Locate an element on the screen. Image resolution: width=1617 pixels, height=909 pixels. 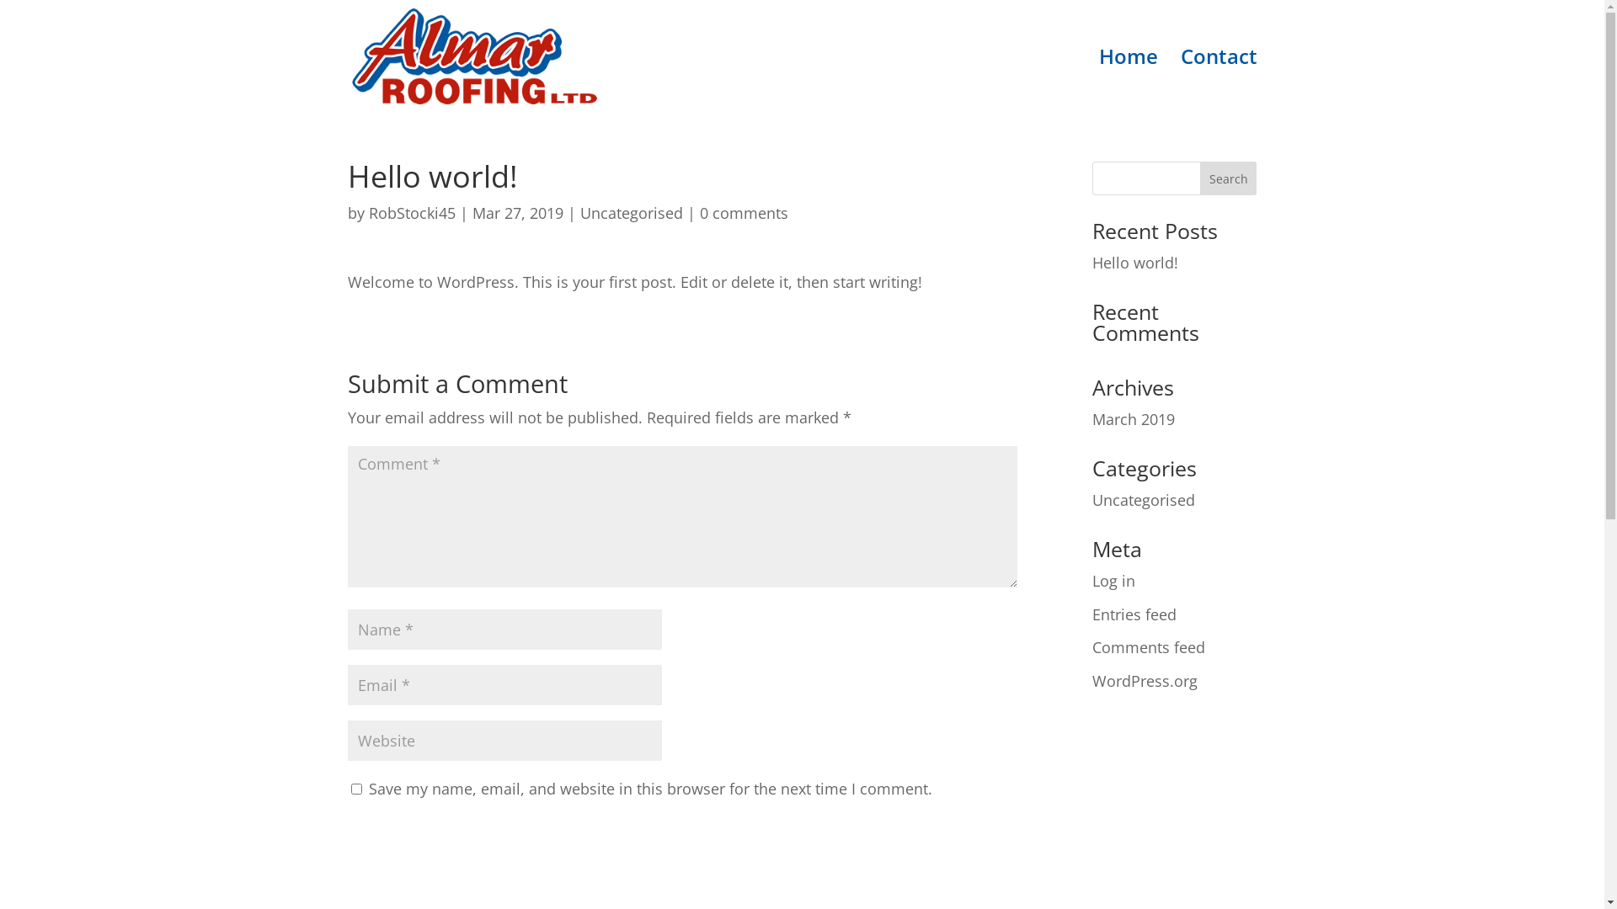
RobStocki45 is located at coordinates (413, 213).